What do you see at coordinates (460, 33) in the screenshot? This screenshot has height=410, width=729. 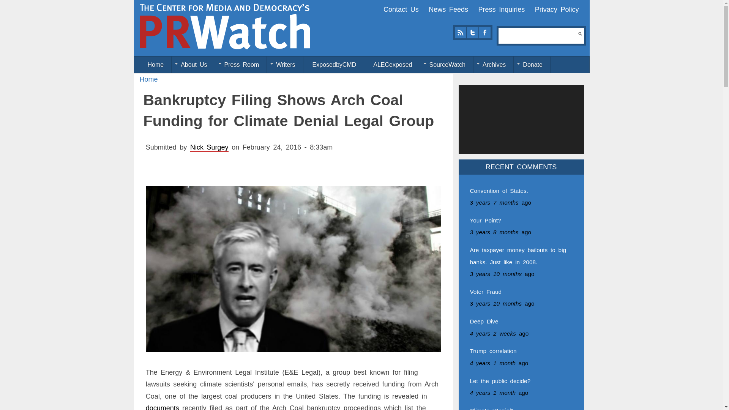 I see `RSS` at bounding box center [460, 33].